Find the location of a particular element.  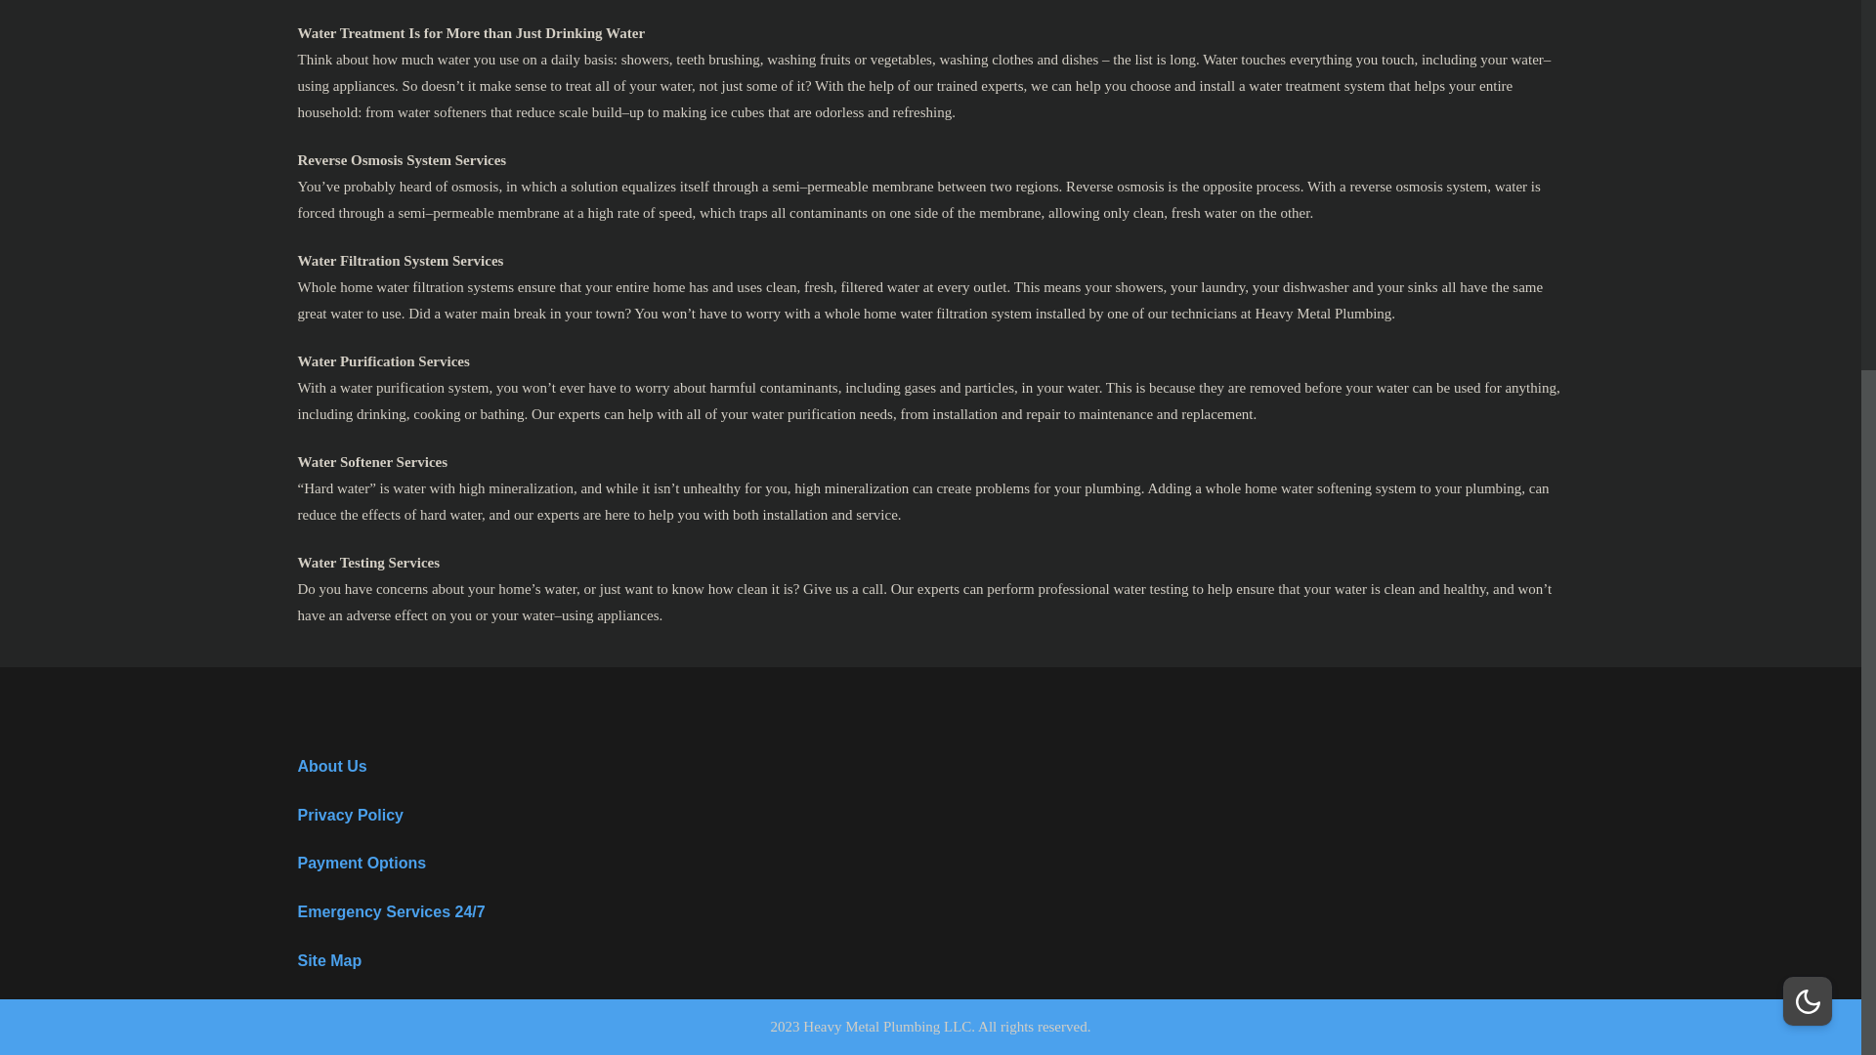

About Us is located at coordinates (330, 766).